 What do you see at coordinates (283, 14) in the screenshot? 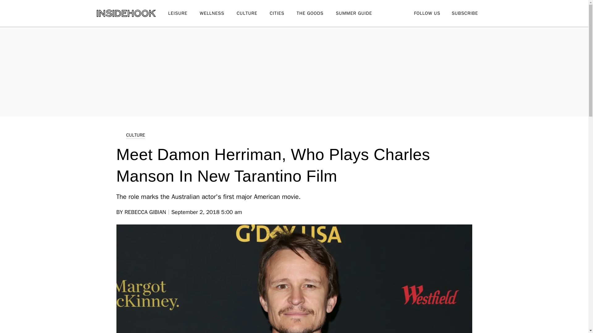
I see `CITIES` at bounding box center [283, 14].